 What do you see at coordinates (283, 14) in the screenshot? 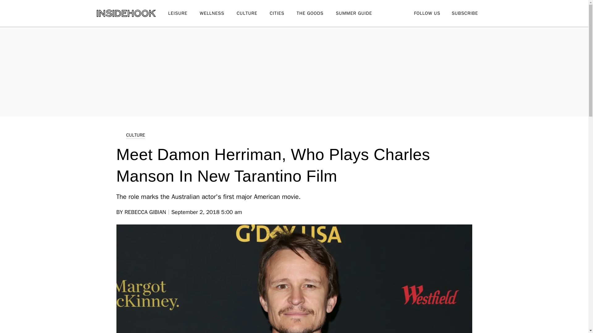
I see `CITIES` at bounding box center [283, 14].